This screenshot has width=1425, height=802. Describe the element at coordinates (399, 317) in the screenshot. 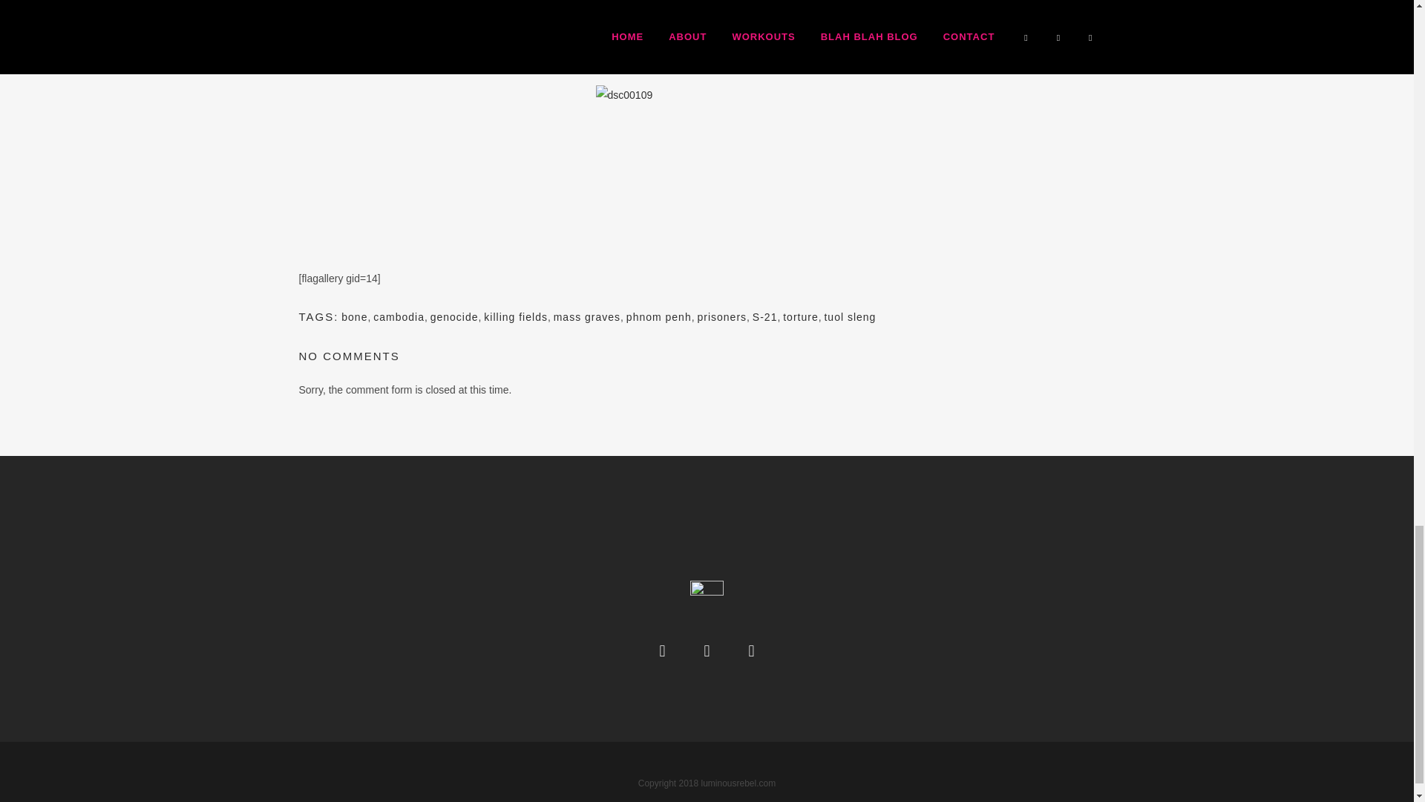

I see `cambodia` at that location.